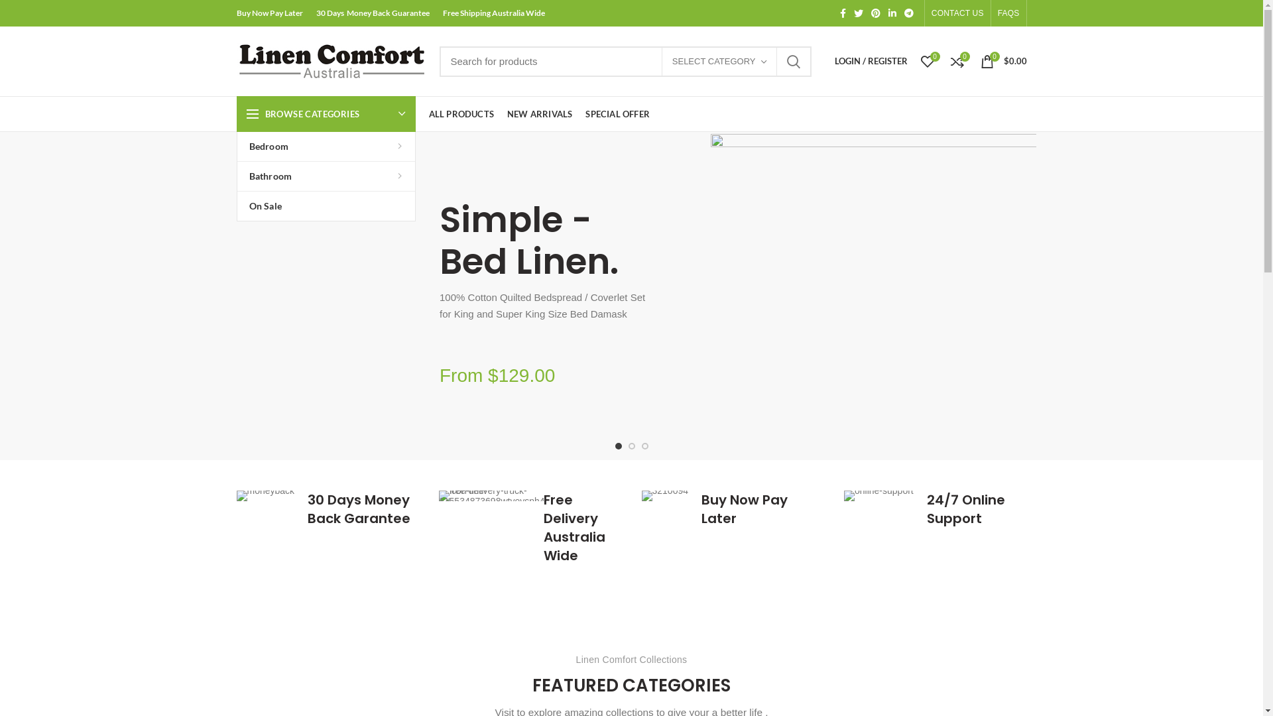 Image resolution: width=1273 pixels, height=716 pixels. I want to click on 0, so click(927, 61).